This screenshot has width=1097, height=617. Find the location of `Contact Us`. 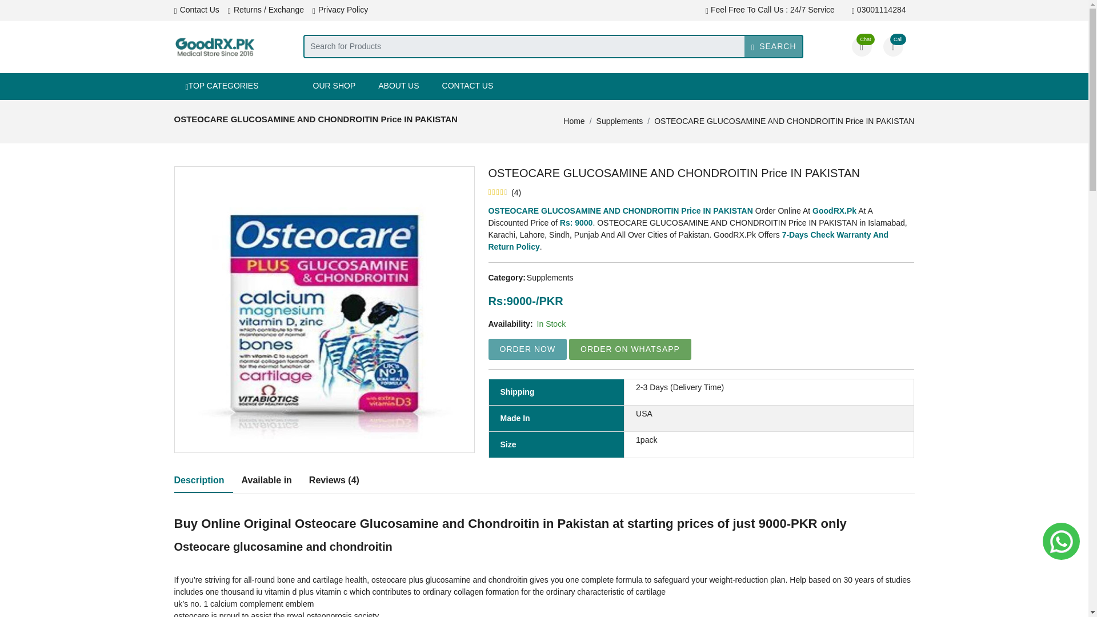

Contact Us is located at coordinates (195, 10).